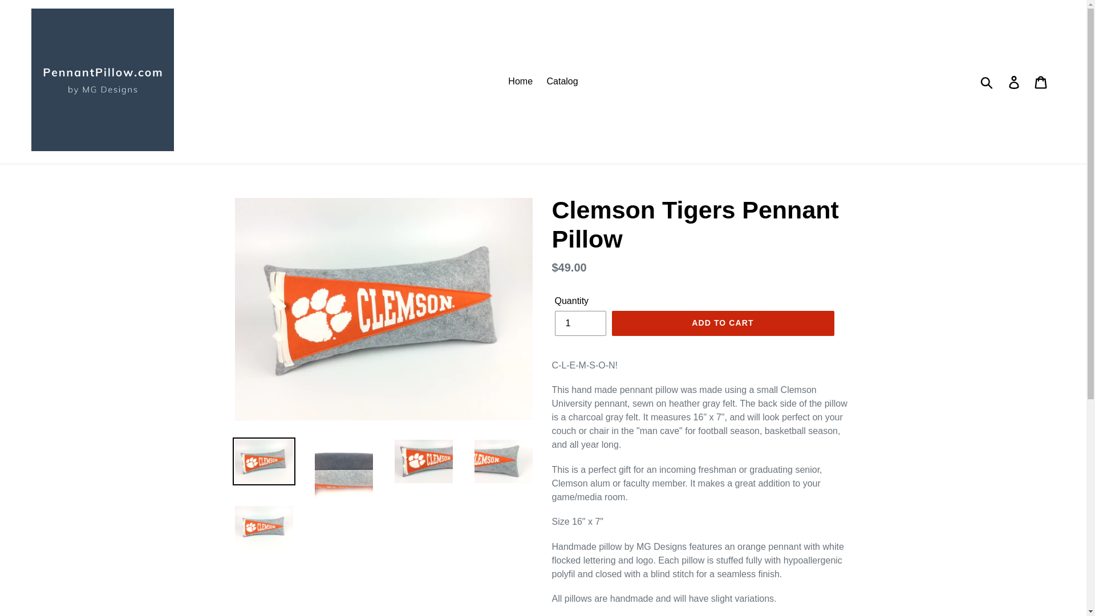 The height and width of the screenshot is (616, 1095). What do you see at coordinates (722, 323) in the screenshot?
I see `ADD TO CART` at bounding box center [722, 323].